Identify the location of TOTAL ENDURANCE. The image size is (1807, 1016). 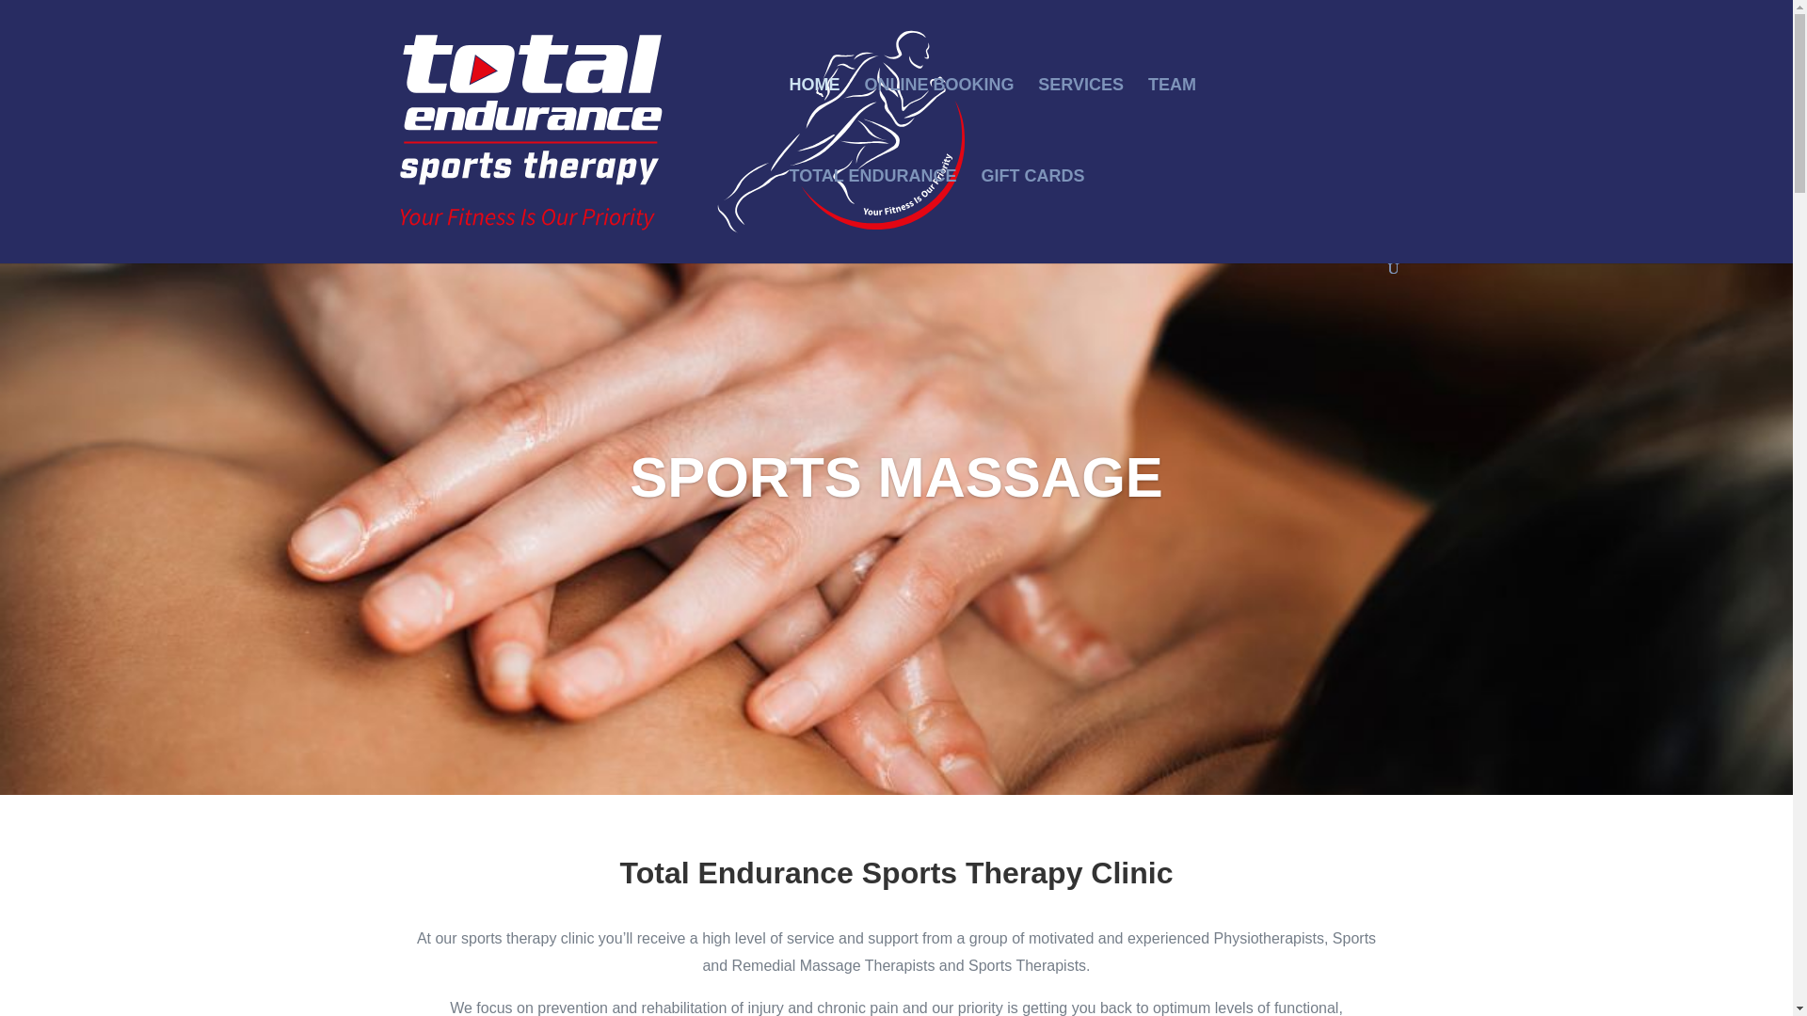
(872, 214).